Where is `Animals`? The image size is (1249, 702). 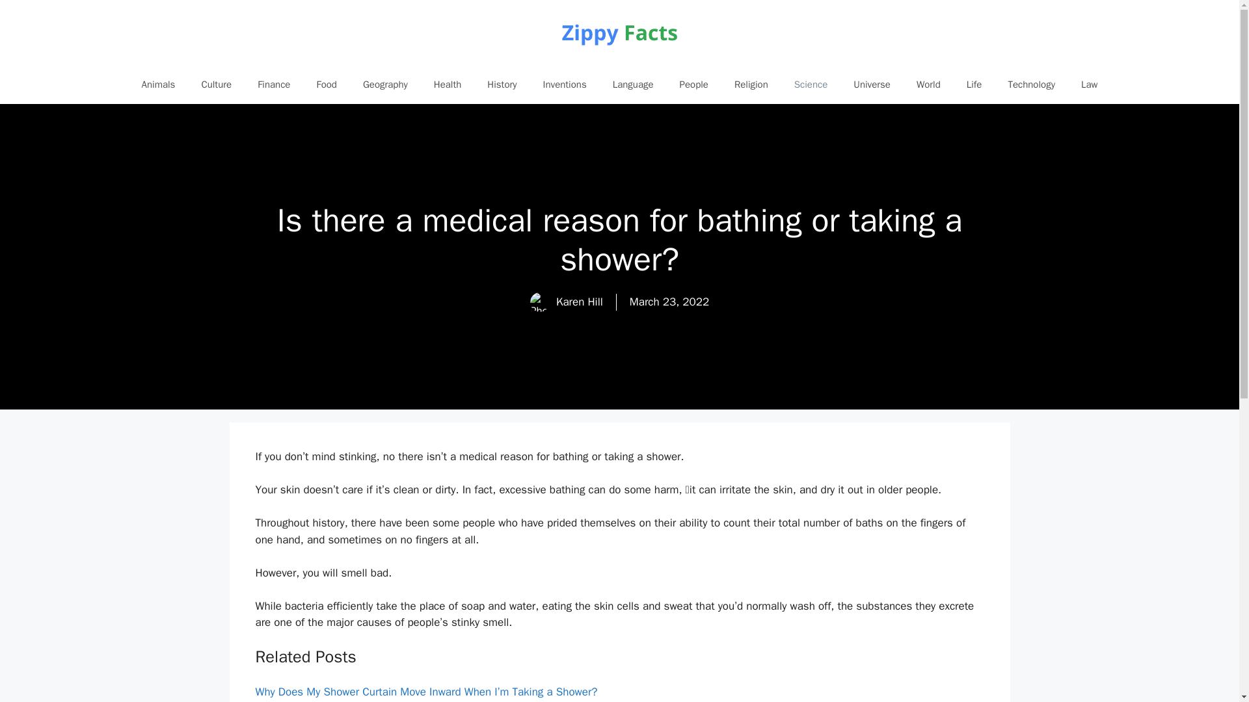 Animals is located at coordinates (158, 84).